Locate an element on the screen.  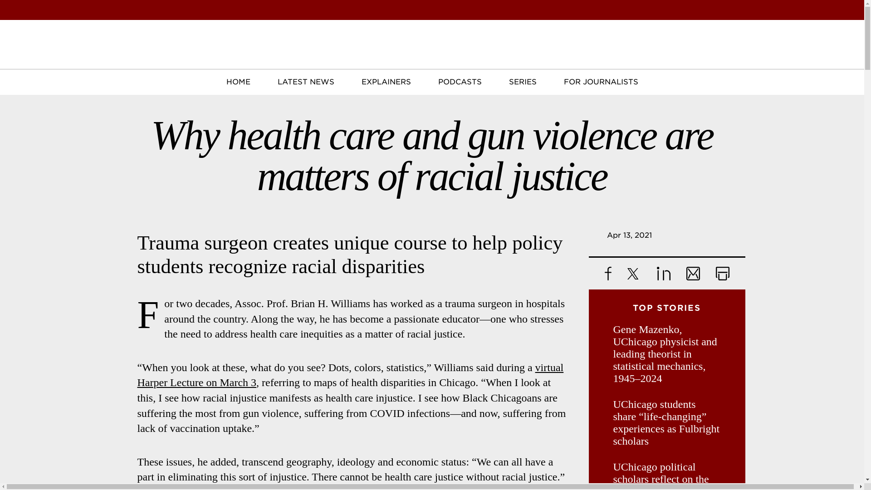
Share as an Email is located at coordinates (692, 273).